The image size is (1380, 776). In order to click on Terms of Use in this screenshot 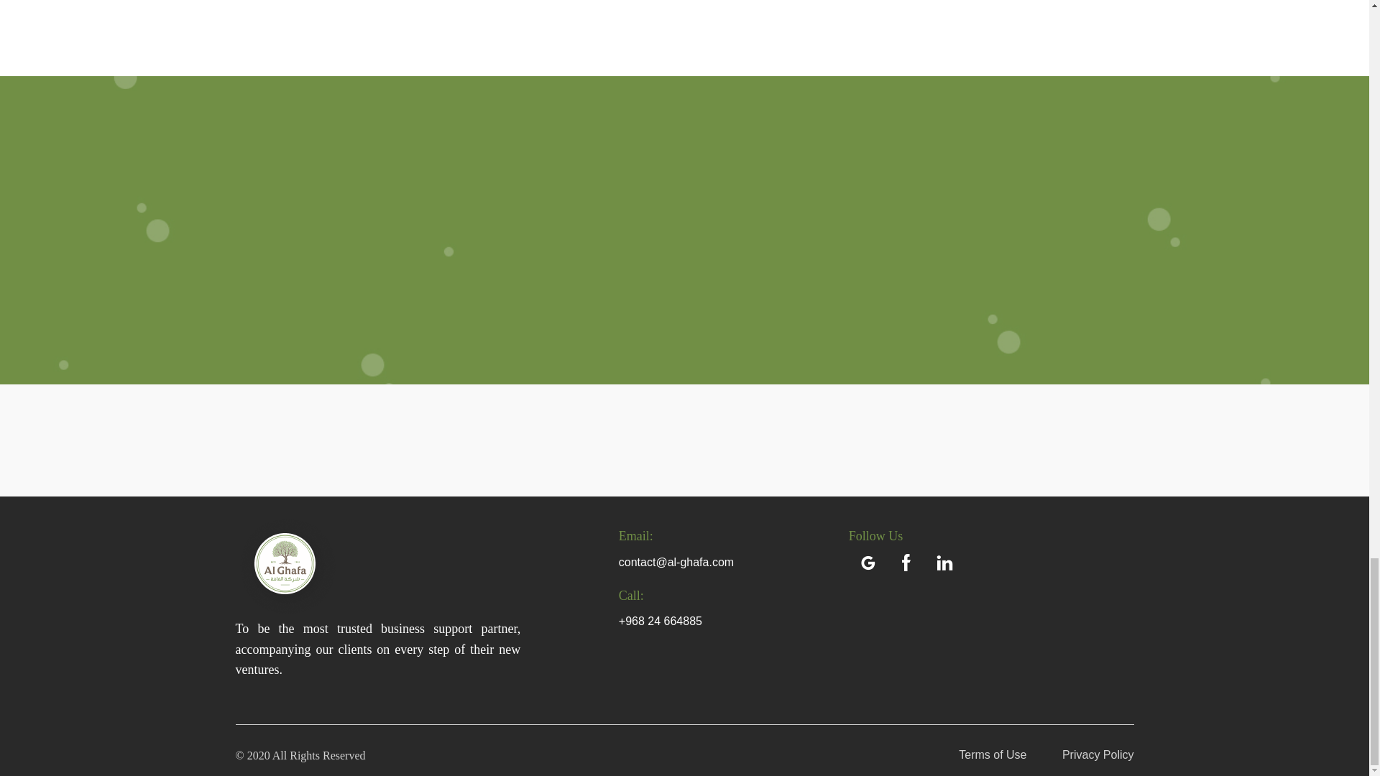, I will do `click(977, 754)`.